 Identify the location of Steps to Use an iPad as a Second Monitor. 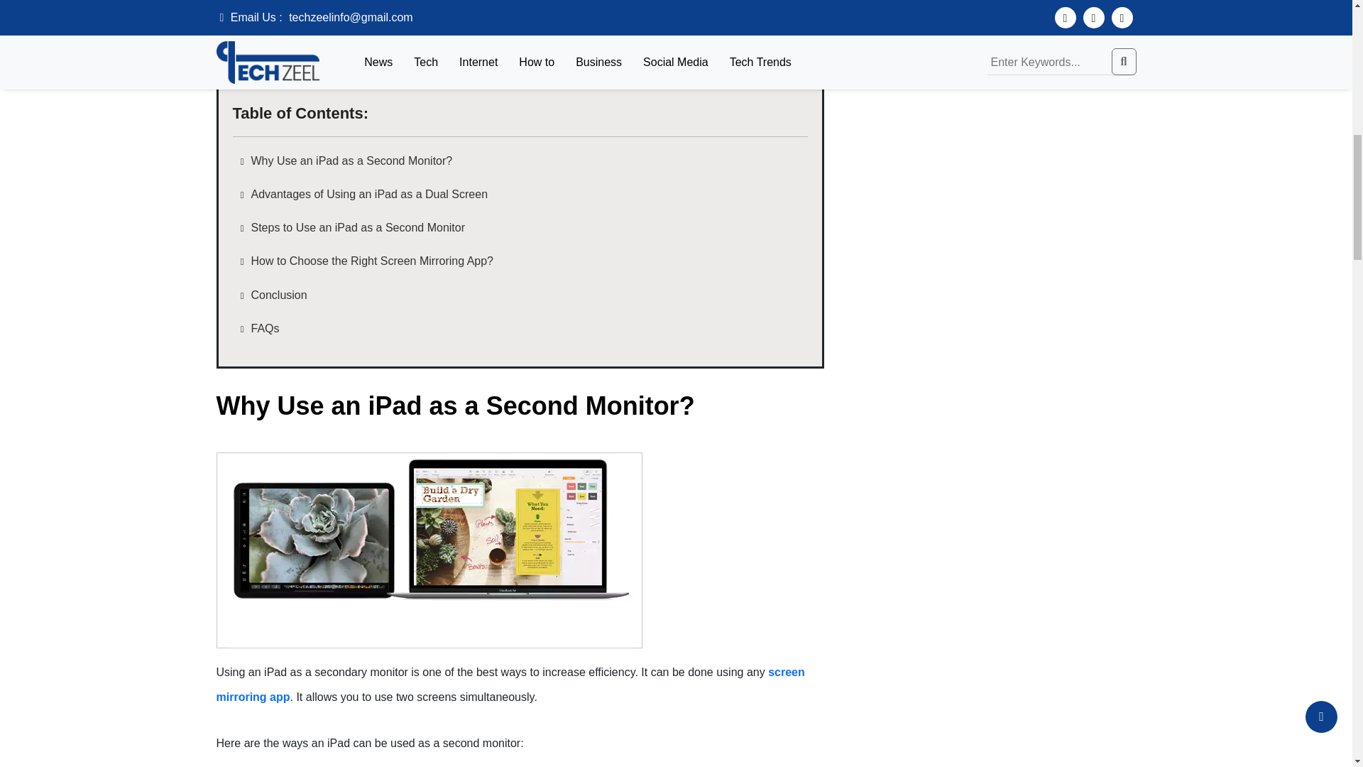
(355, 227).